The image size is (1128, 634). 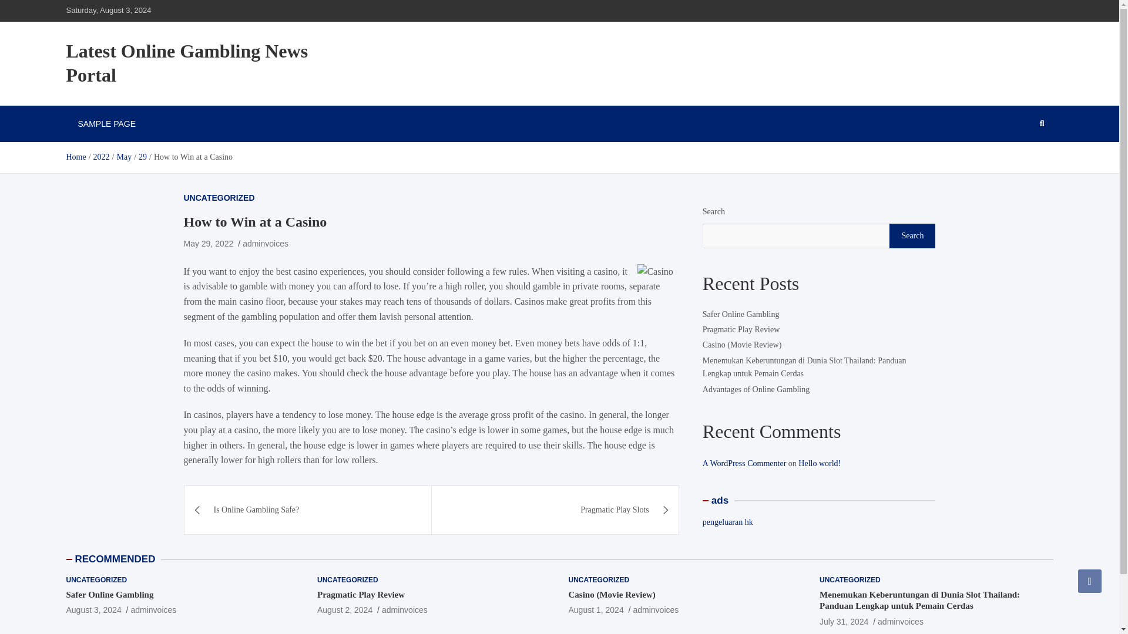 What do you see at coordinates (361, 594) in the screenshot?
I see `Pragmatic Play Review` at bounding box center [361, 594].